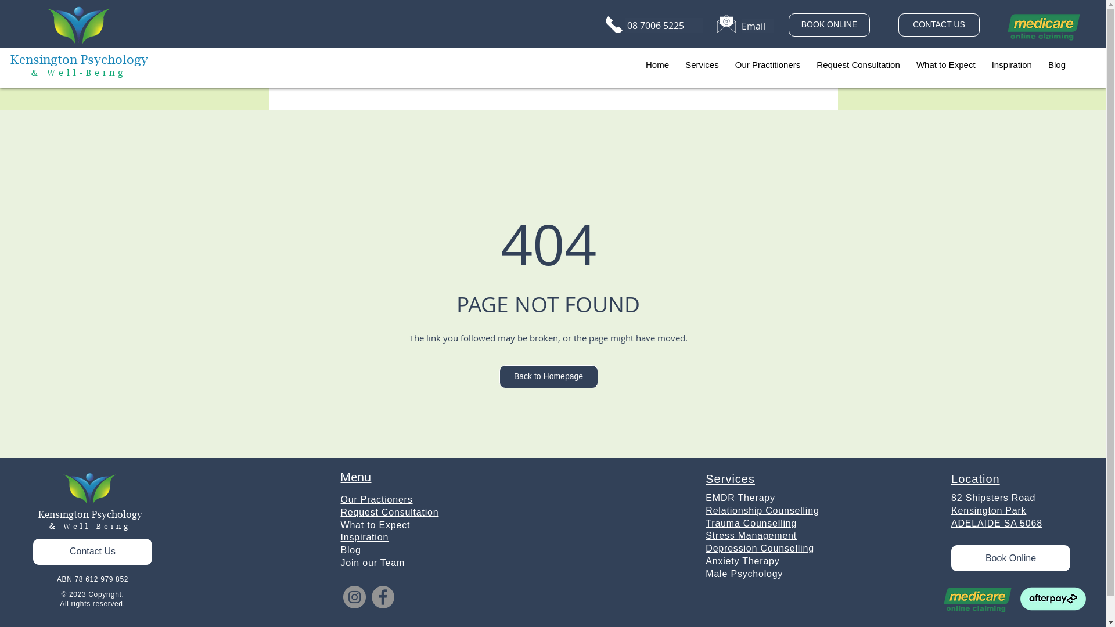 The image size is (1115, 627). What do you see at coordinates (742, 561) in the screenshot?
I see `Anxiety Therapy` at bounding box center [742, 561].